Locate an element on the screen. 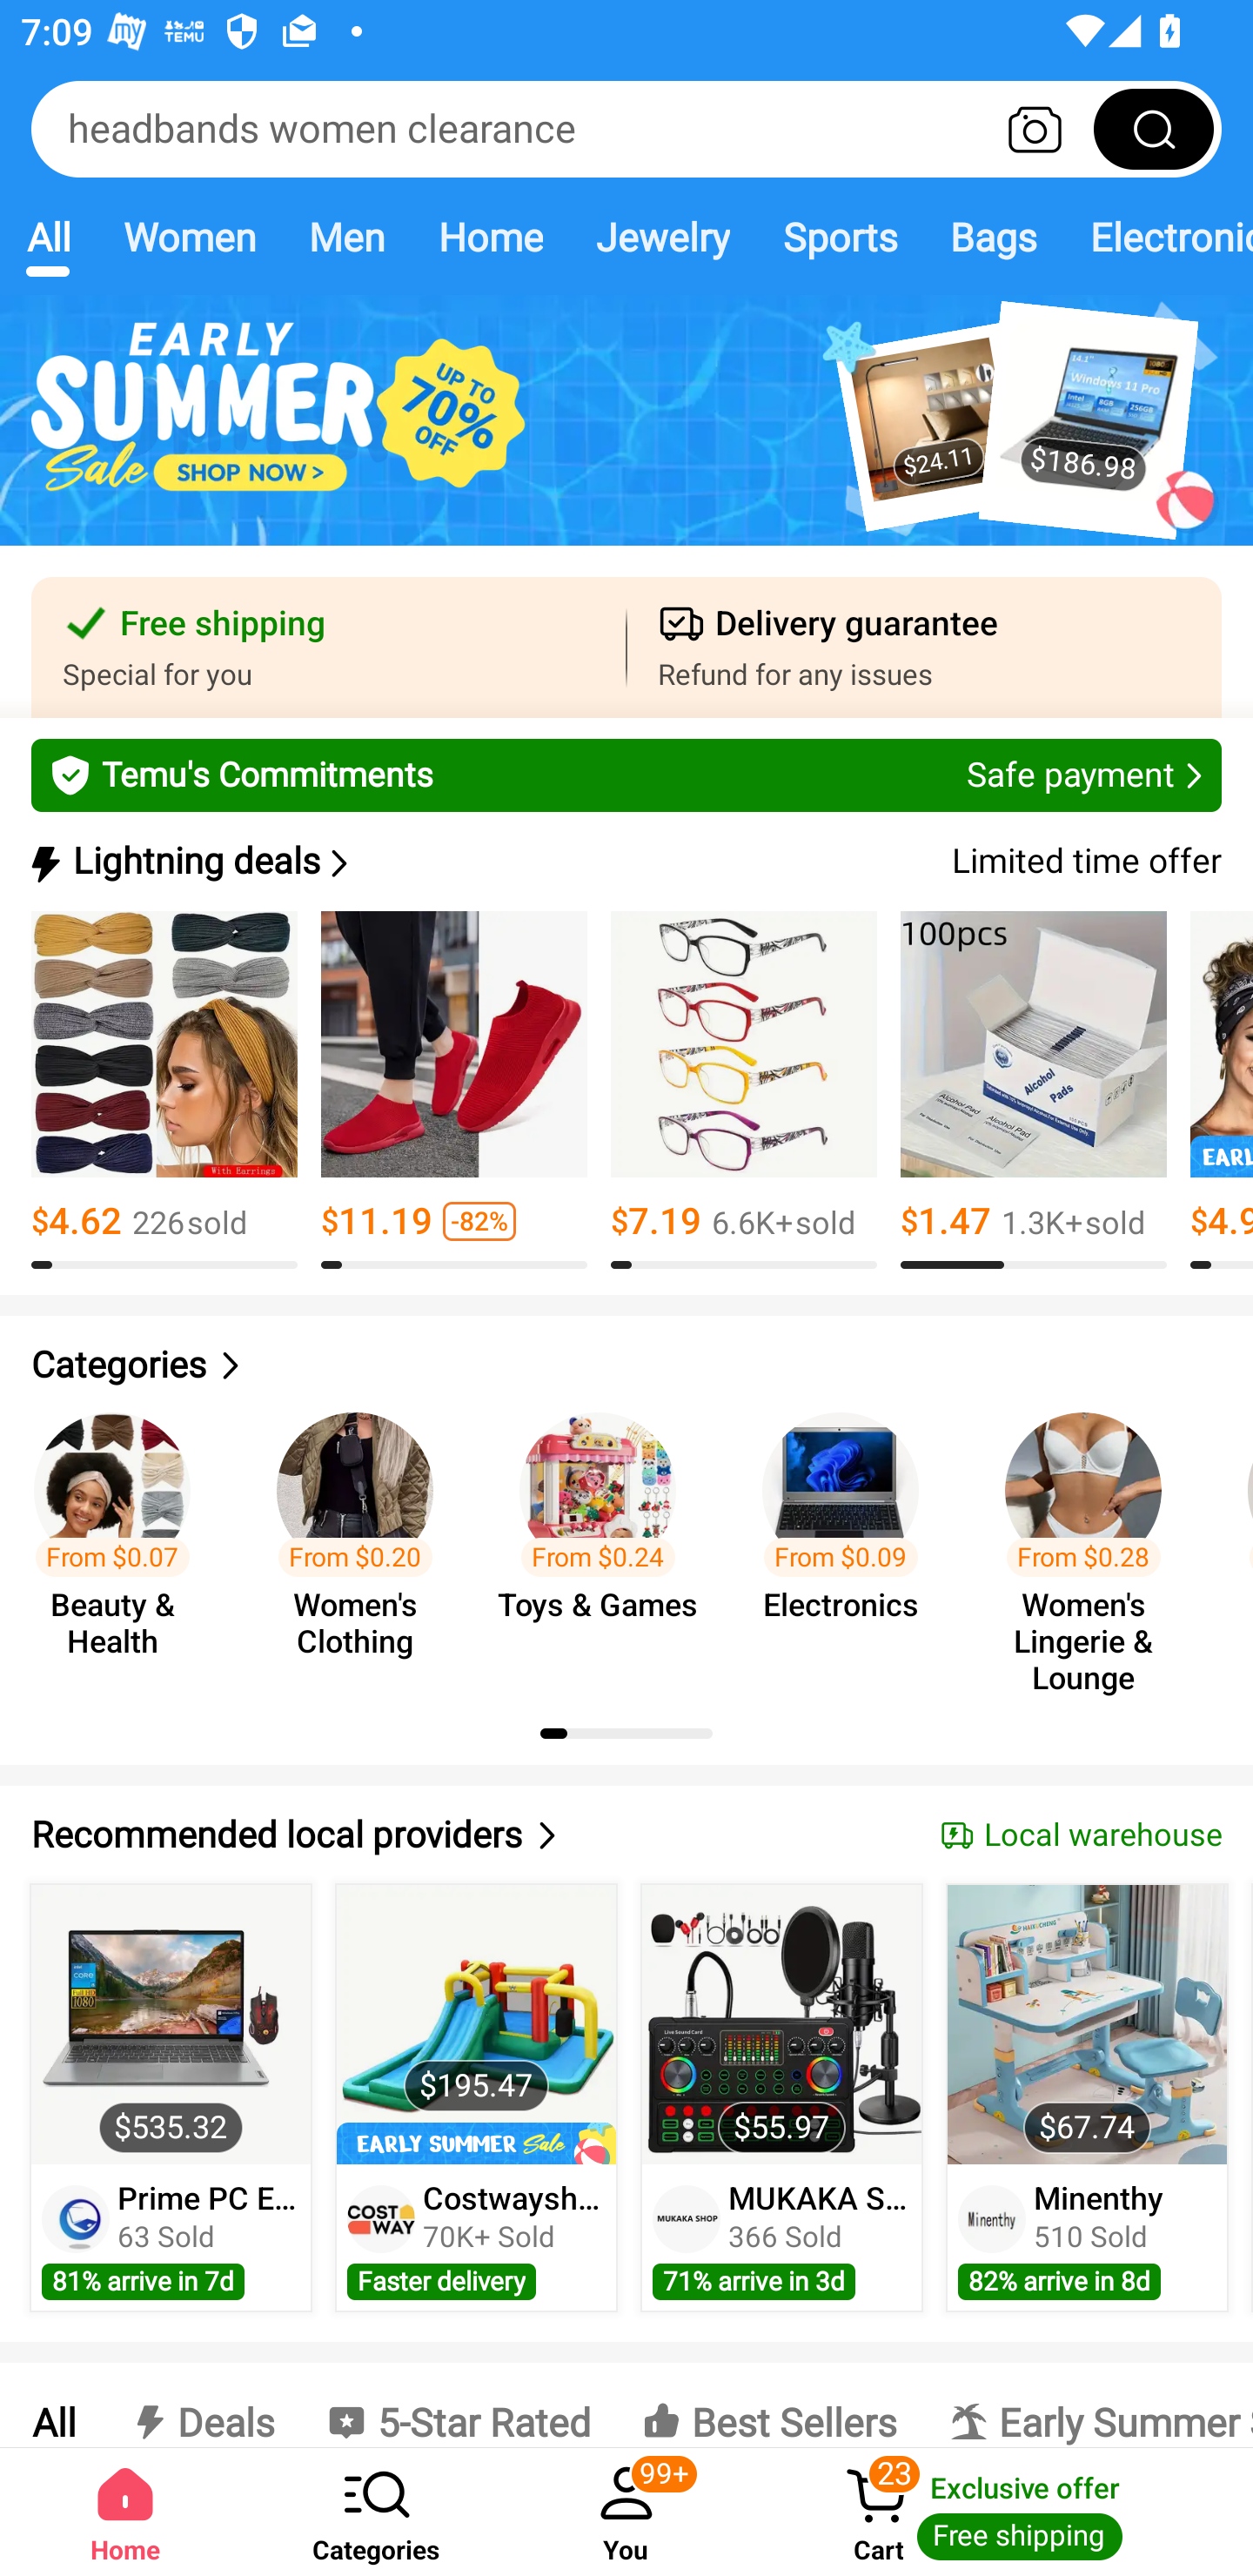  Electronics is located at coordinates (1158, 237).